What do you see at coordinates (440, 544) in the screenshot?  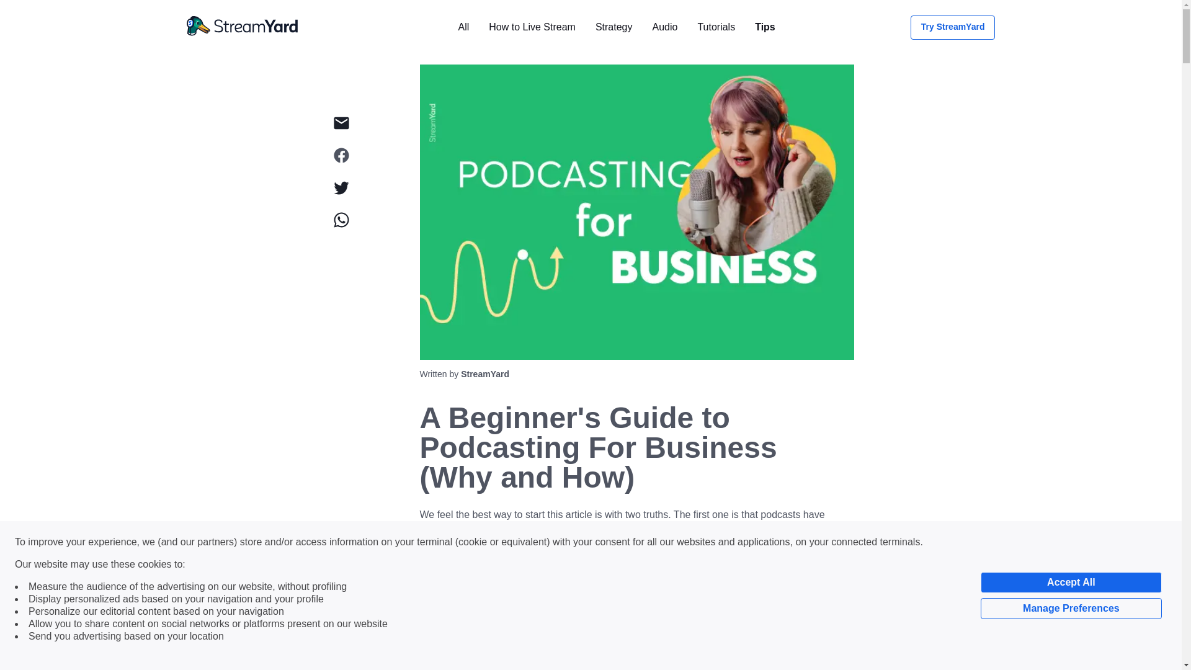 I see `2,600,000` at bounding box center [440, 544].